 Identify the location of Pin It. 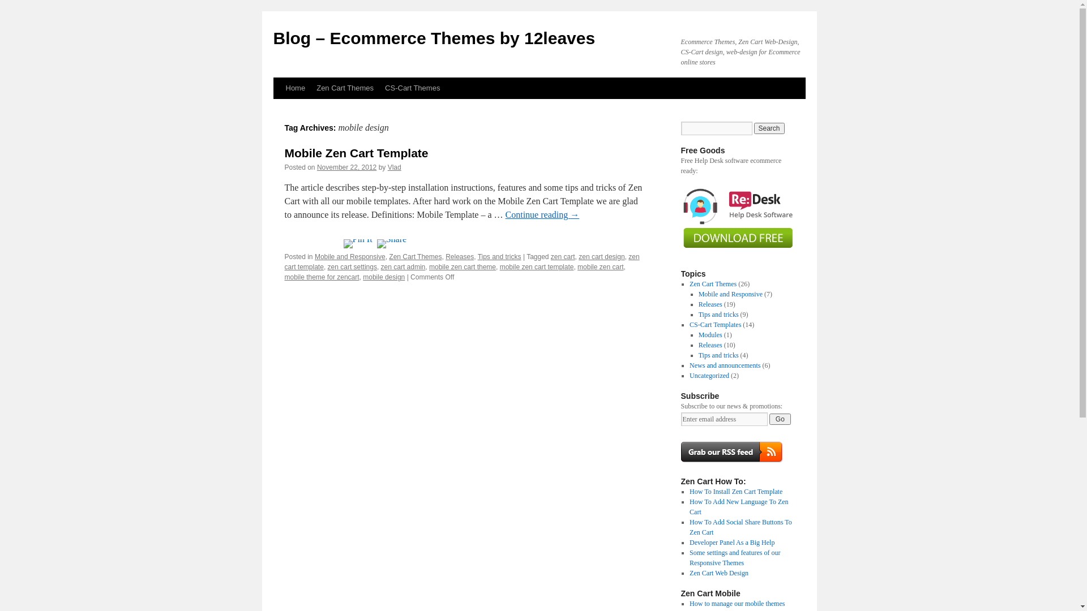
(358, 244).